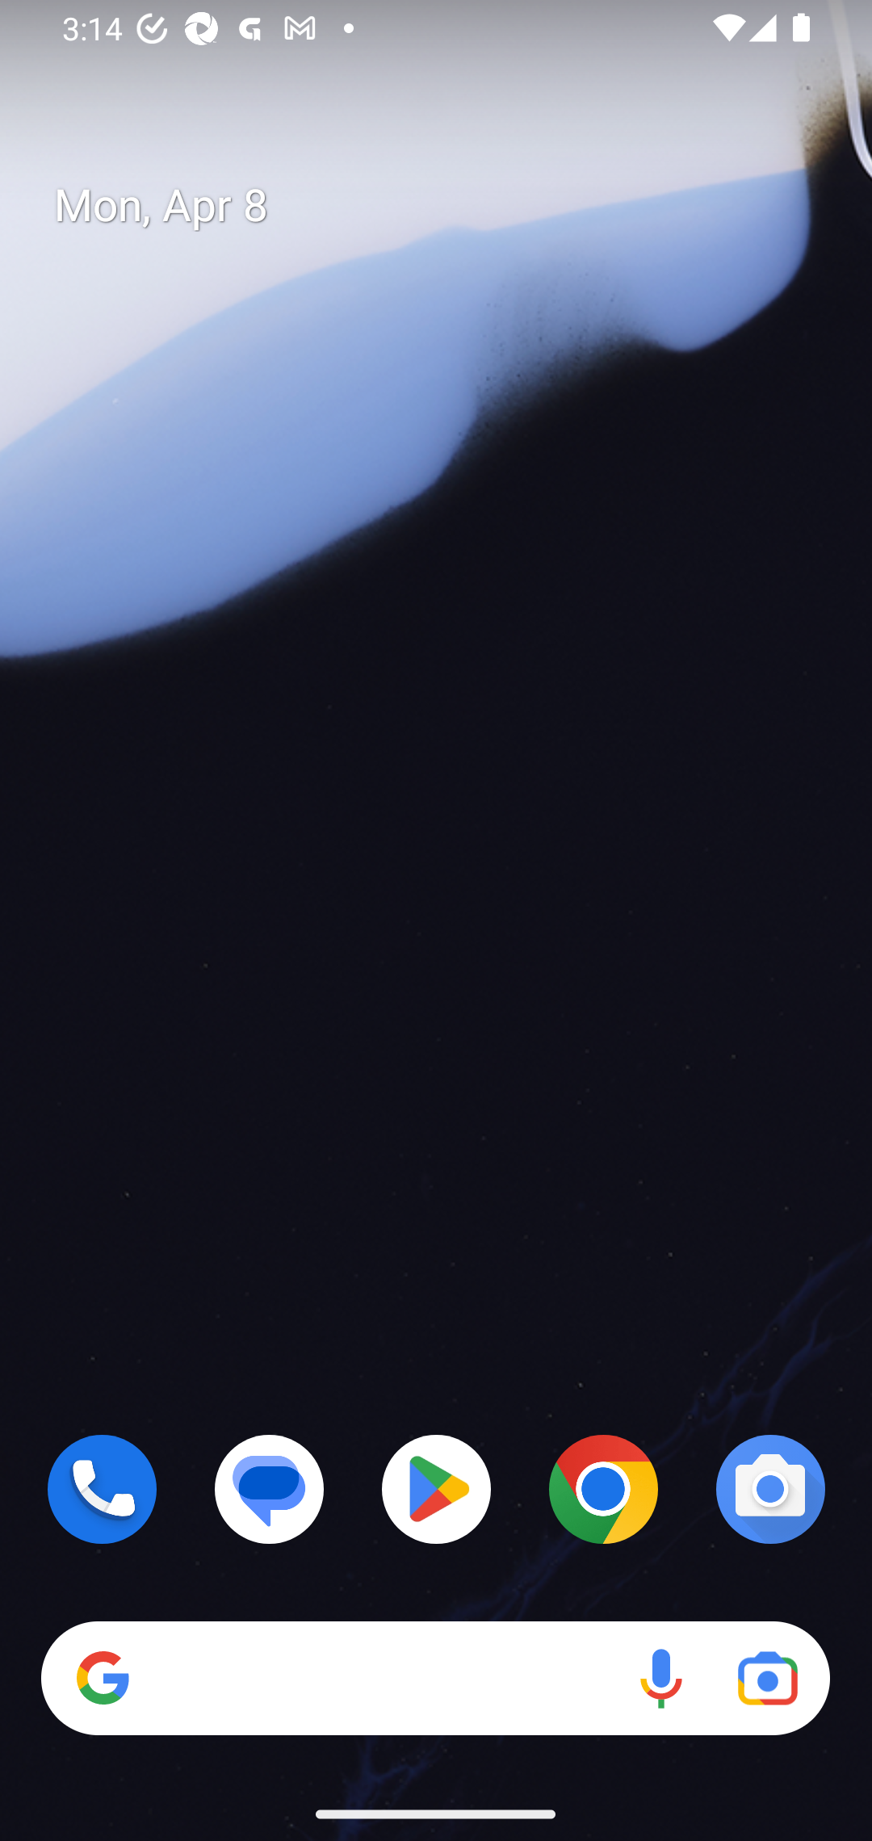 The height and width of the screenshot is (1841, 872). I want to click on Phone, so click(102, 1489).